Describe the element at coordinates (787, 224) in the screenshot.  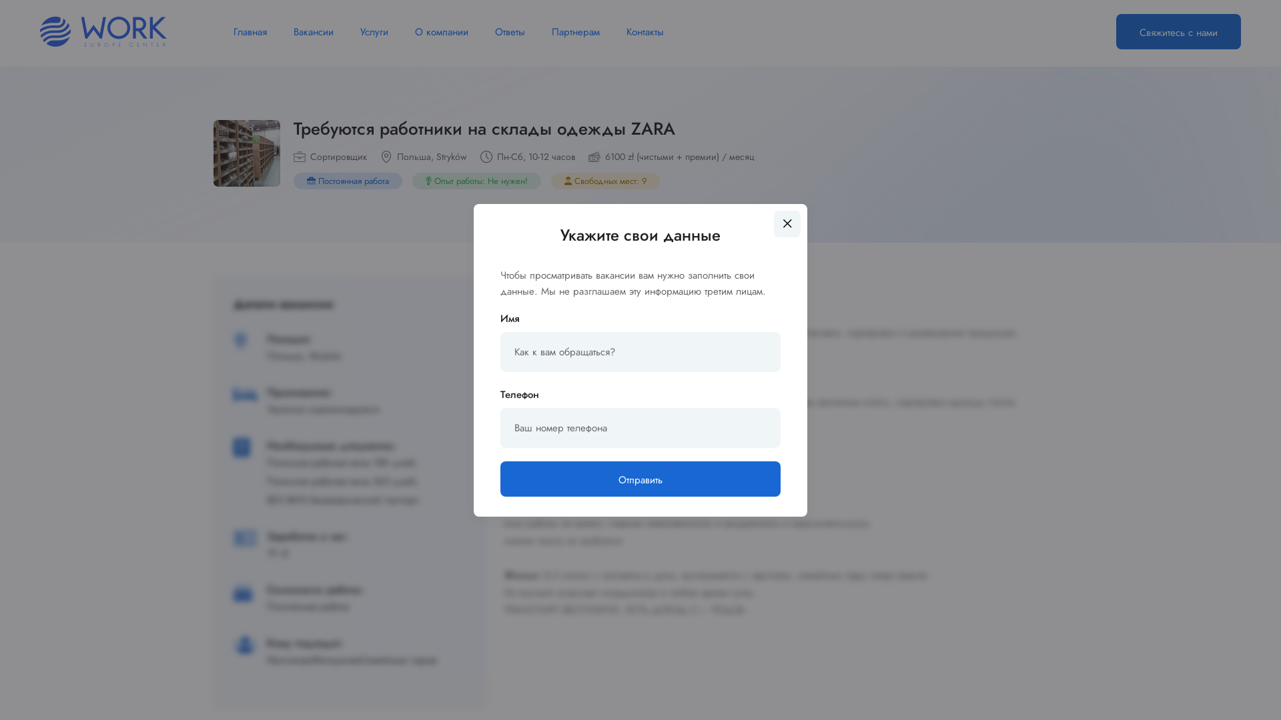
I see `Close` at that location.